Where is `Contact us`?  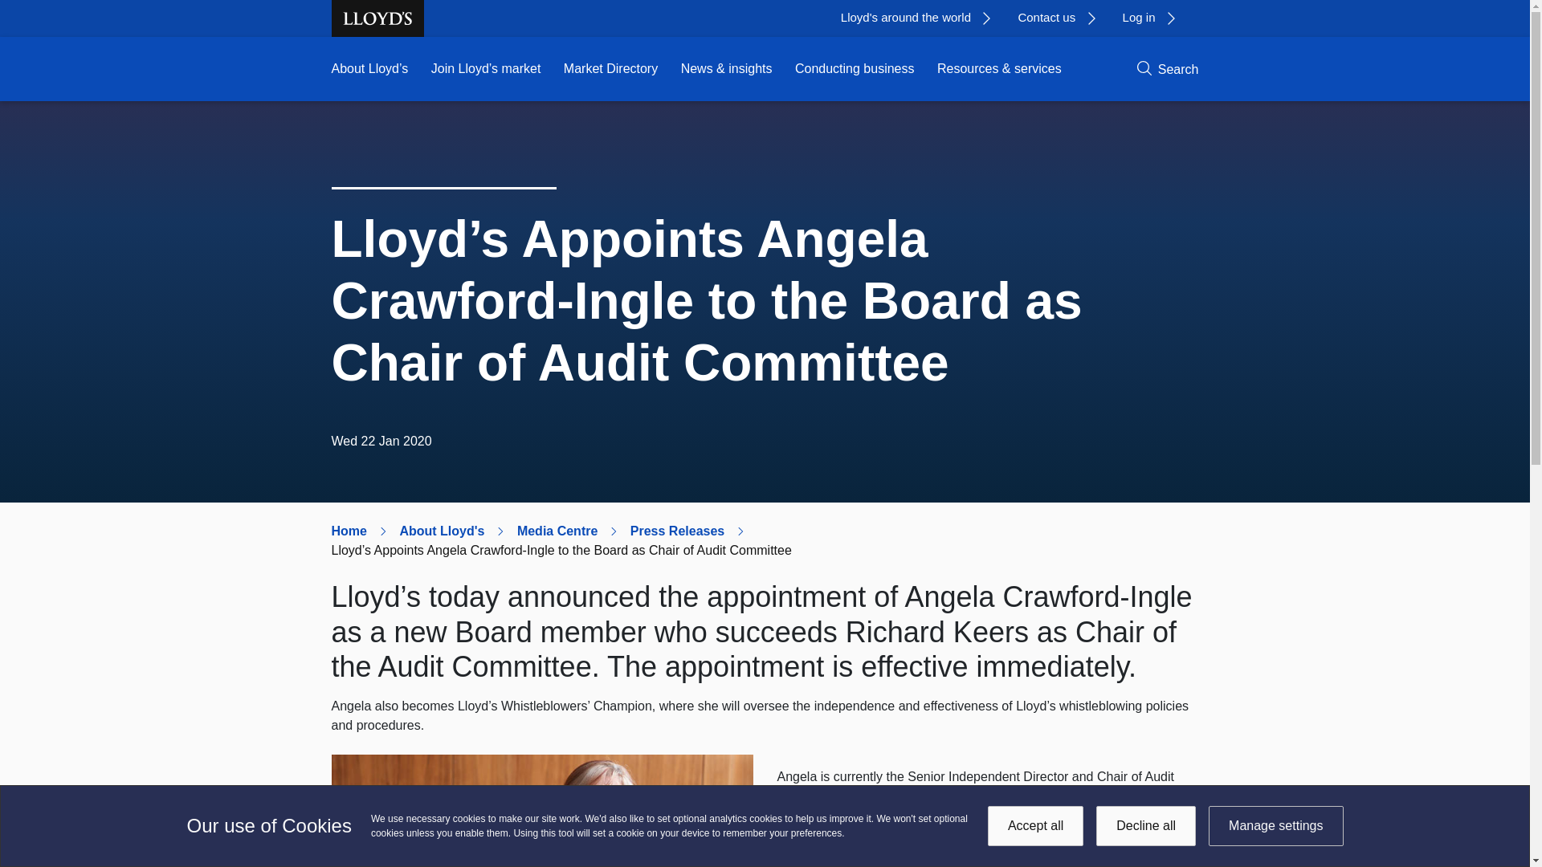 Contact us is located at coordinates (1062, 18).